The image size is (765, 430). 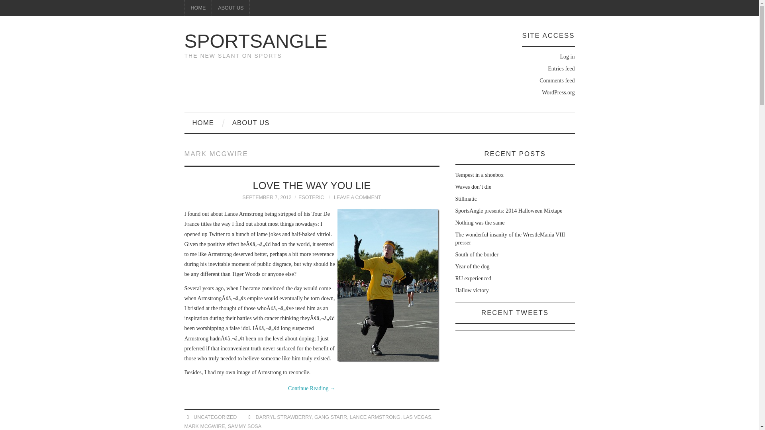 What do you see at coordinates (312, 186) in the screenshot?
I see `LOVE THE WAY YOU LIE` at bounding box center [312, 186].